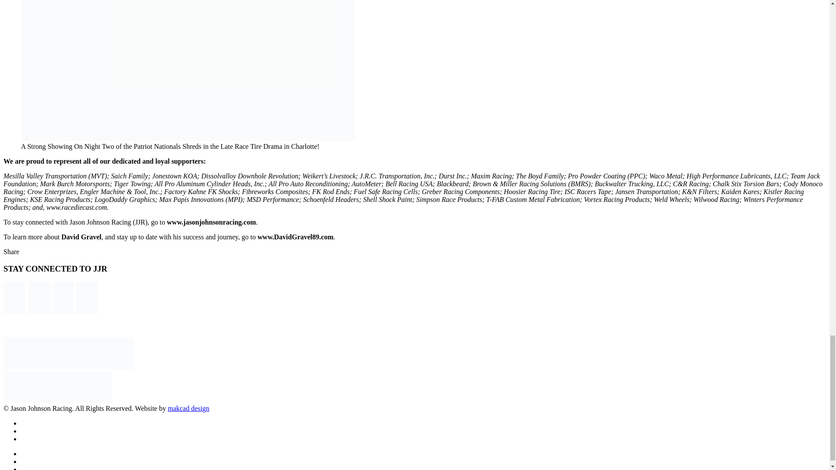 The width and height of the screenshot is (836, 470). I want to click on makcad design, so click(189, 408).